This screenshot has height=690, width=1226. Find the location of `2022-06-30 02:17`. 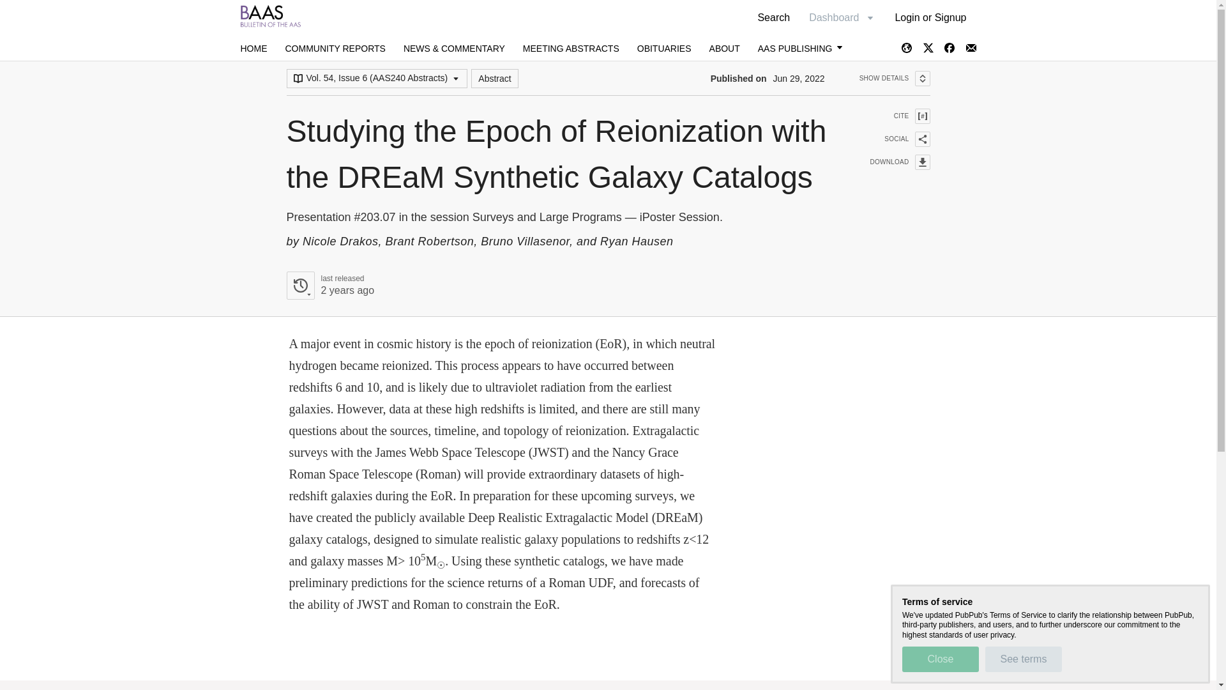

2022-06-30 02:17 is located at coordinates (347, 290).